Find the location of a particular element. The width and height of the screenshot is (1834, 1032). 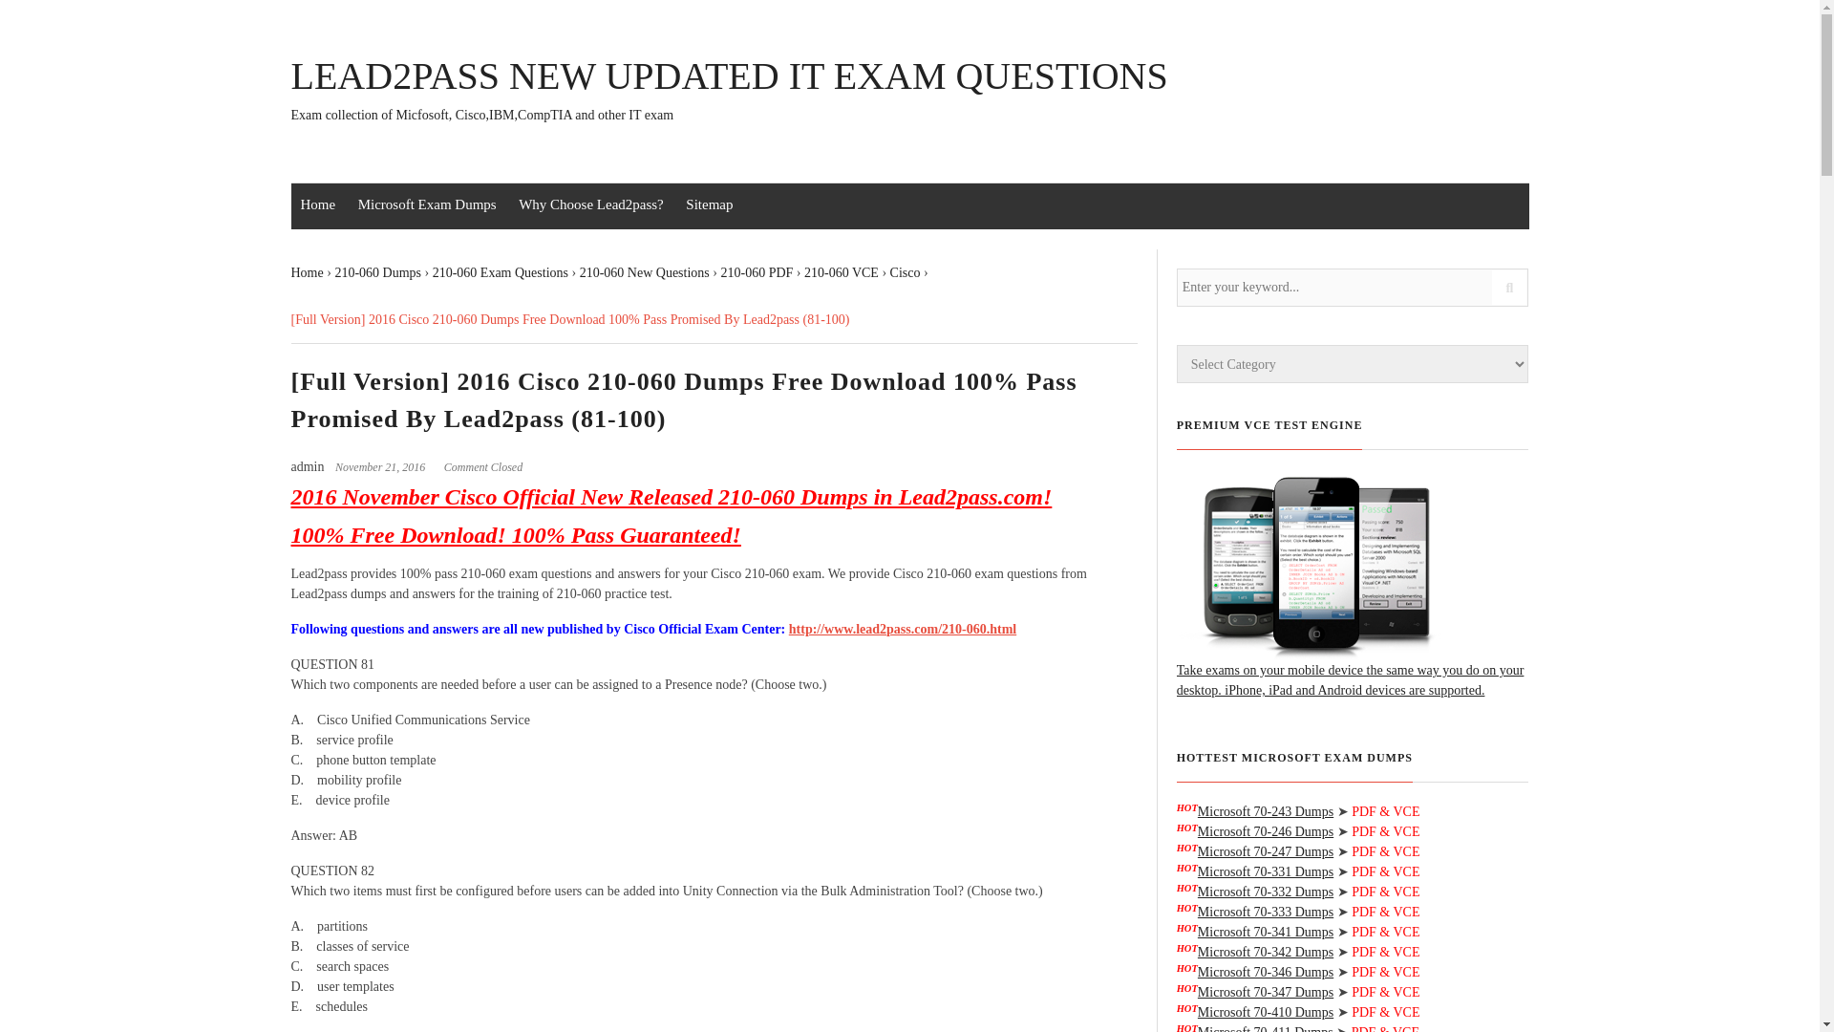

Sitemap is located at coordinates (709, 204).